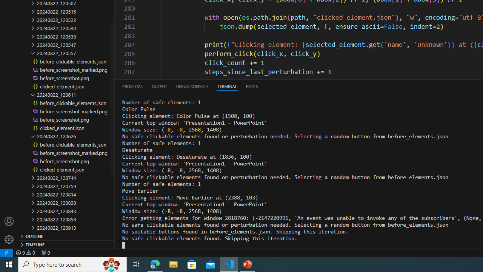 This screenshot has width=483, height=272. What do you see at coordinates (227, 86) in the screenshot?
I see `Terminal (Ctrl+`)` at bounding box center [227, 86].